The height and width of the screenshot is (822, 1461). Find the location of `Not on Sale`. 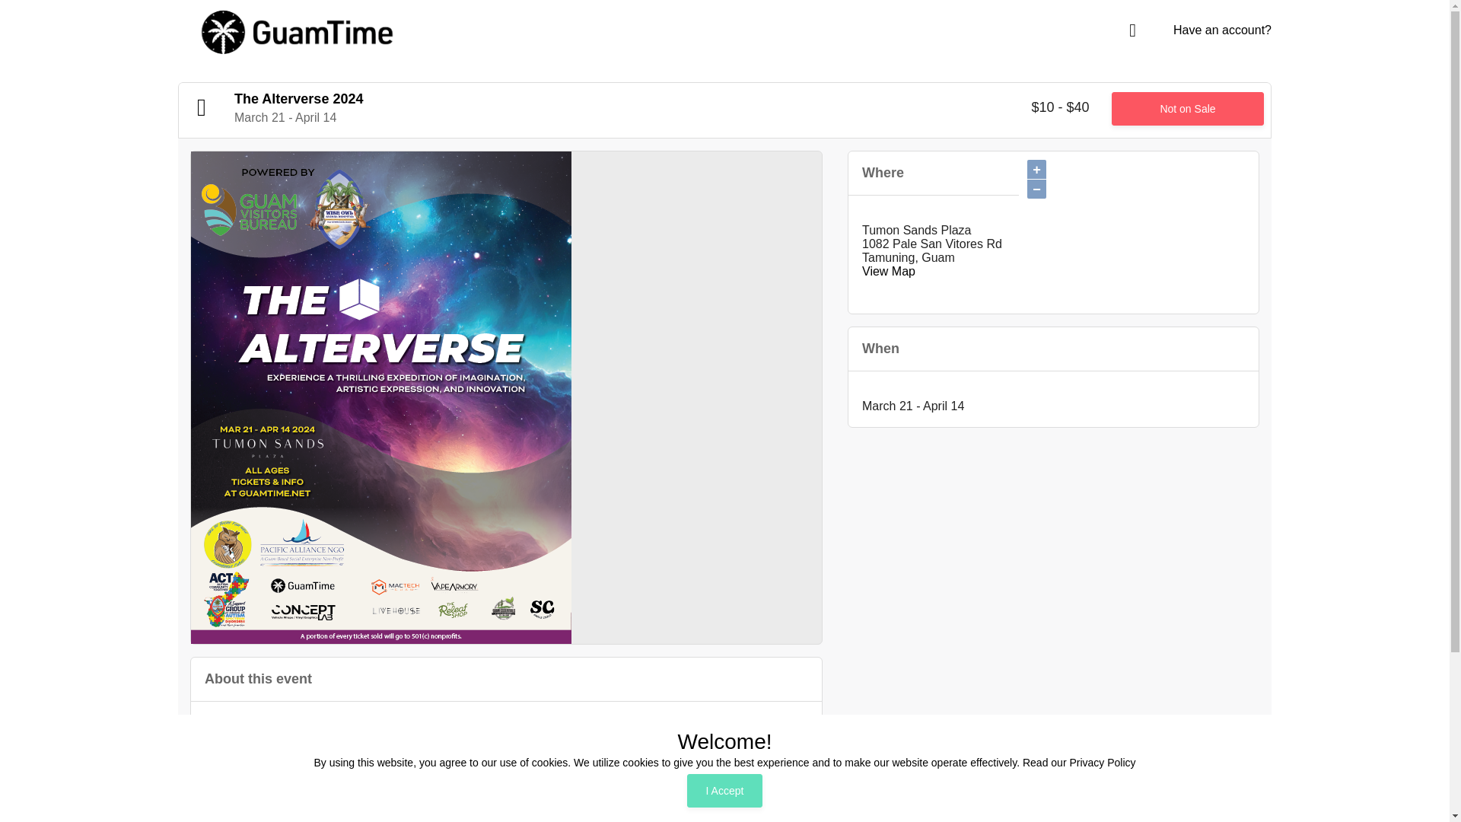

Not on Sale is located at coordinates (1187, 108).